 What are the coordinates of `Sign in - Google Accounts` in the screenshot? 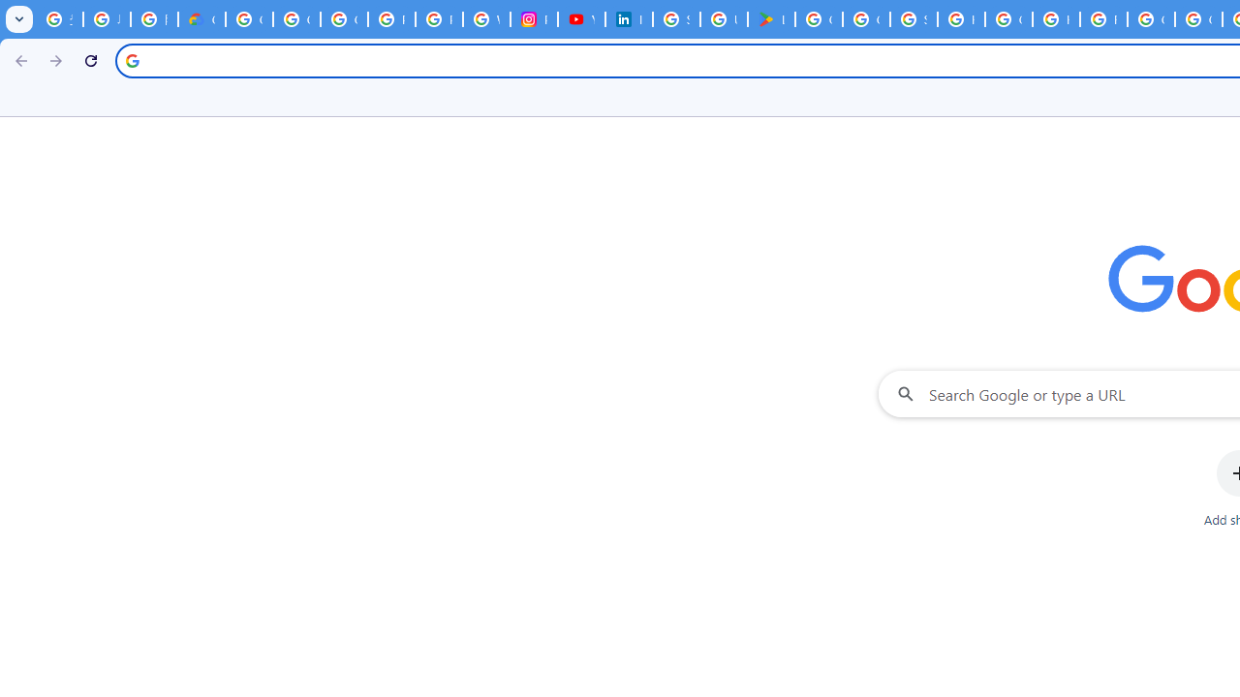 It's located at (914, 19).